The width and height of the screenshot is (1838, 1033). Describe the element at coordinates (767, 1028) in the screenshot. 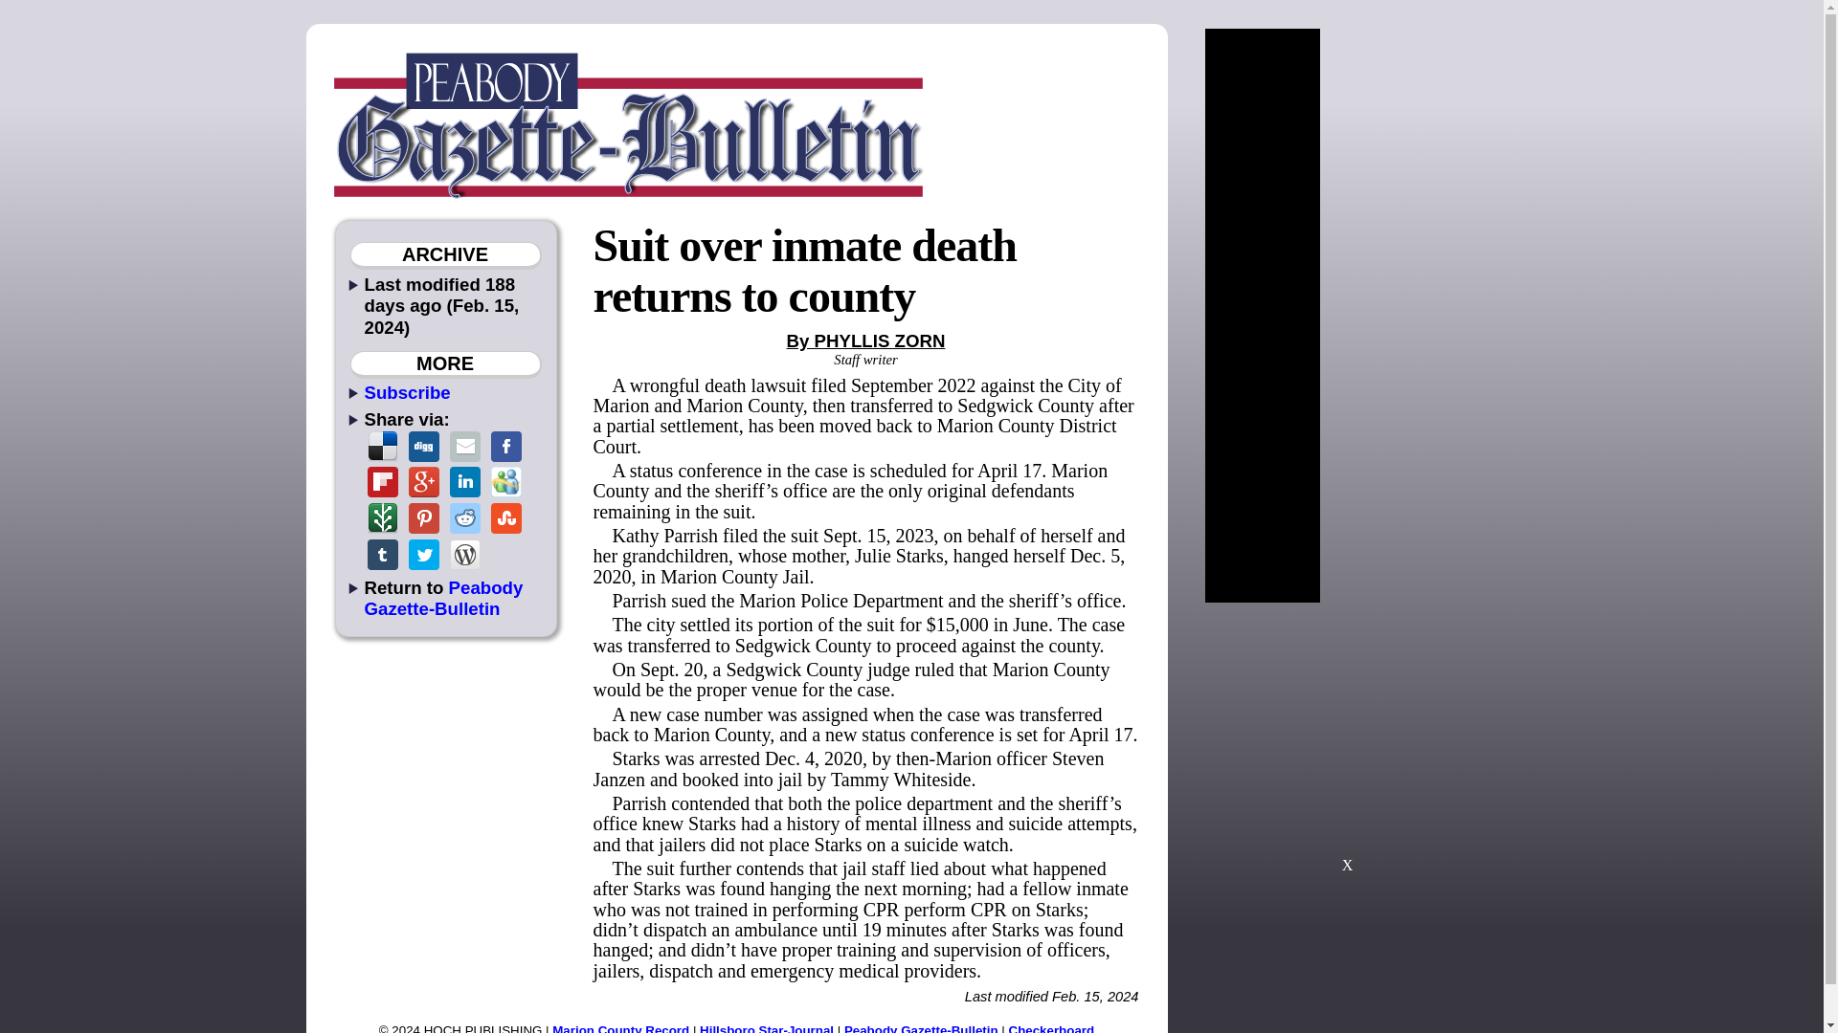

I see `Hillsboro Star-Journal` at that location.